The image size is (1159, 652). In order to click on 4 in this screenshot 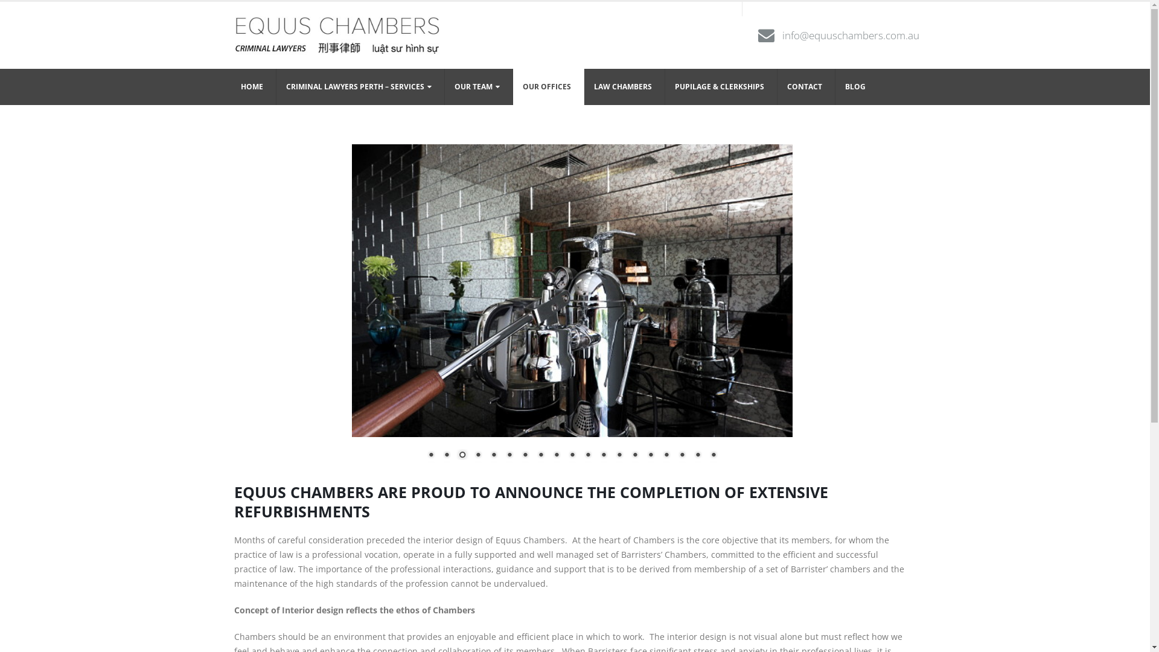, I will do `click(477, 456)`.